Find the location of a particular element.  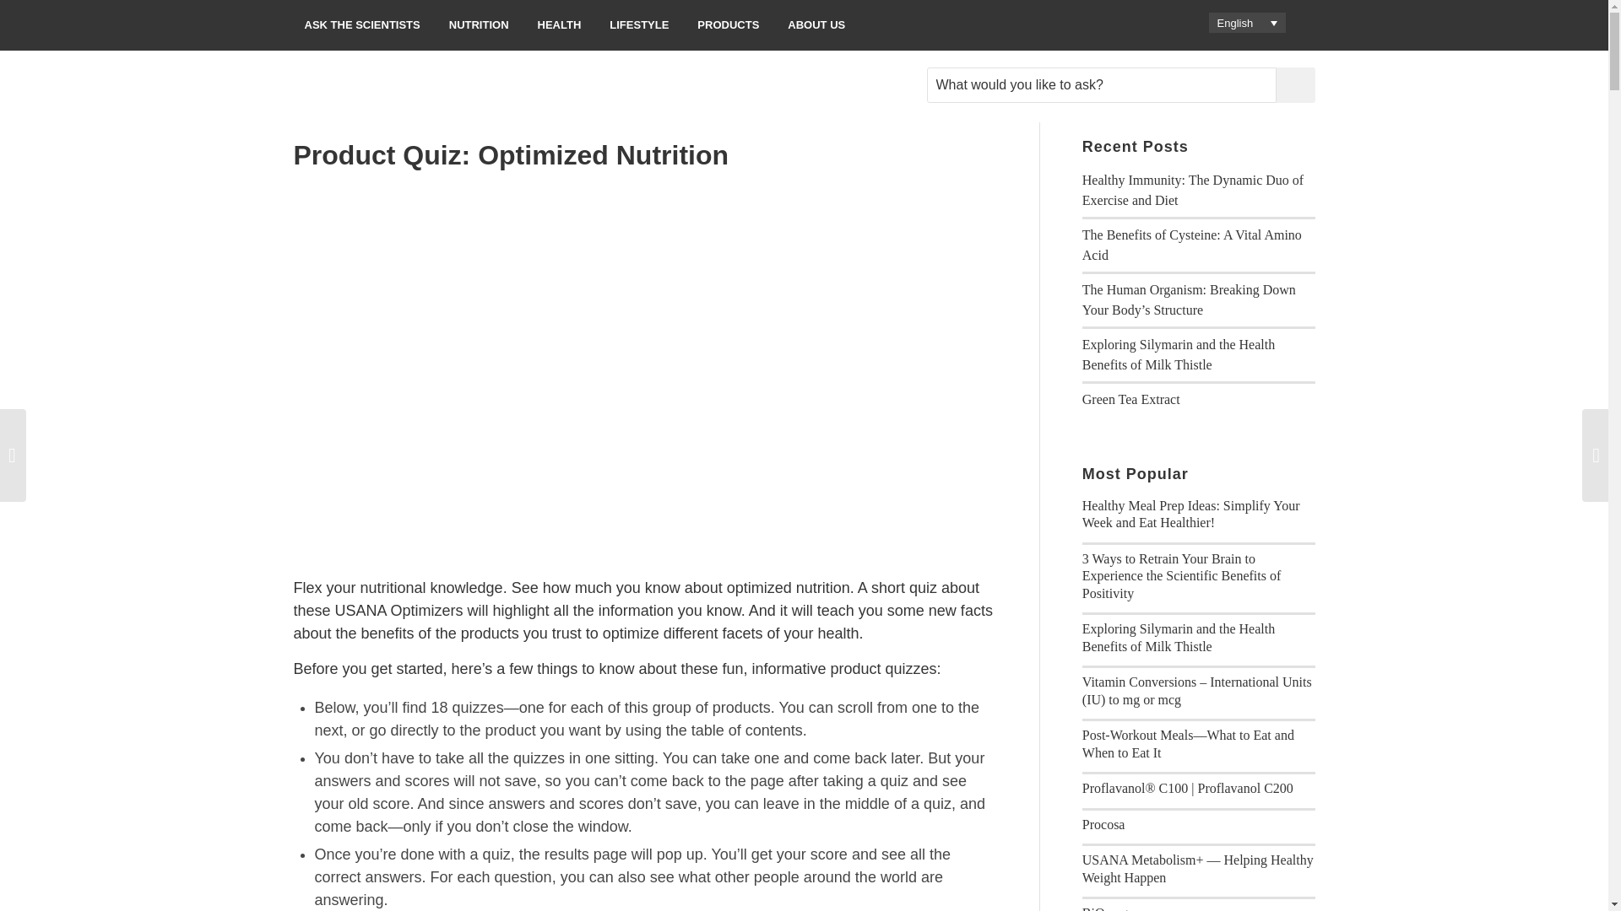

NUTRITION is located at coordinates (479, 25).